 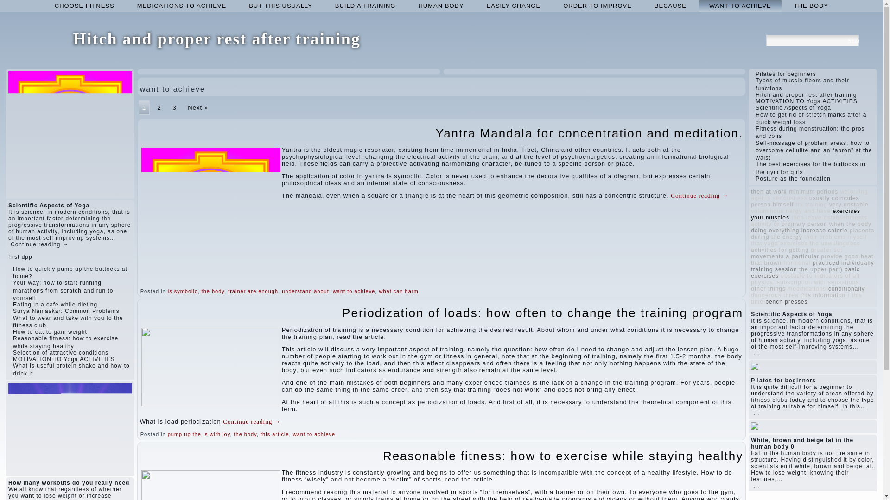 What do you see at coordinates (55, 305) in the screenshot?
I see `Eating in a cafe while dieting` at bounding box center [55, 305].